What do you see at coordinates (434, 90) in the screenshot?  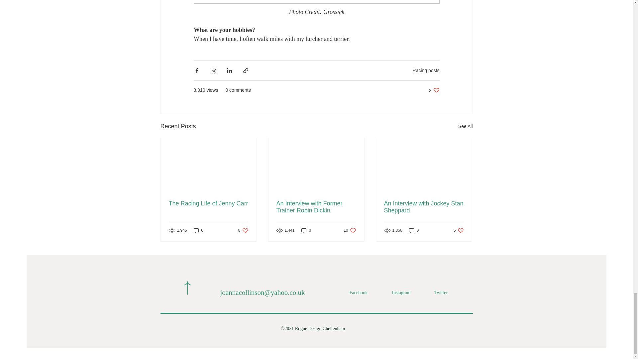 I see `An Interview with Jockey Stan Sheppard` at bounding box center [434, 90].